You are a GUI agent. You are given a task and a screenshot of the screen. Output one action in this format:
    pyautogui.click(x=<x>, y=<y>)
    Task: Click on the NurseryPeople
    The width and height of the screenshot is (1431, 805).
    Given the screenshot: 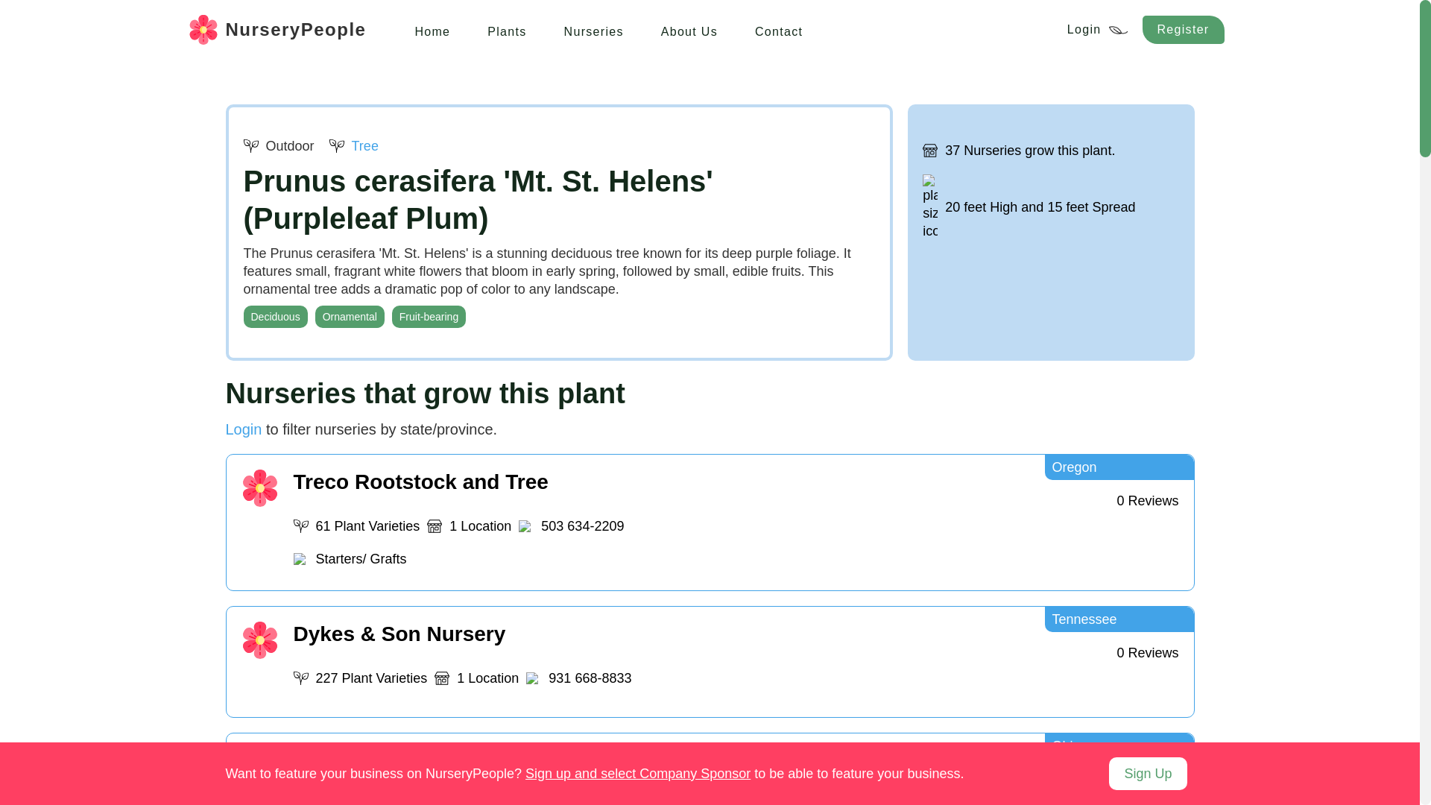 What is the action you would take?
    pyautogui.click(x=277, y=30)
    